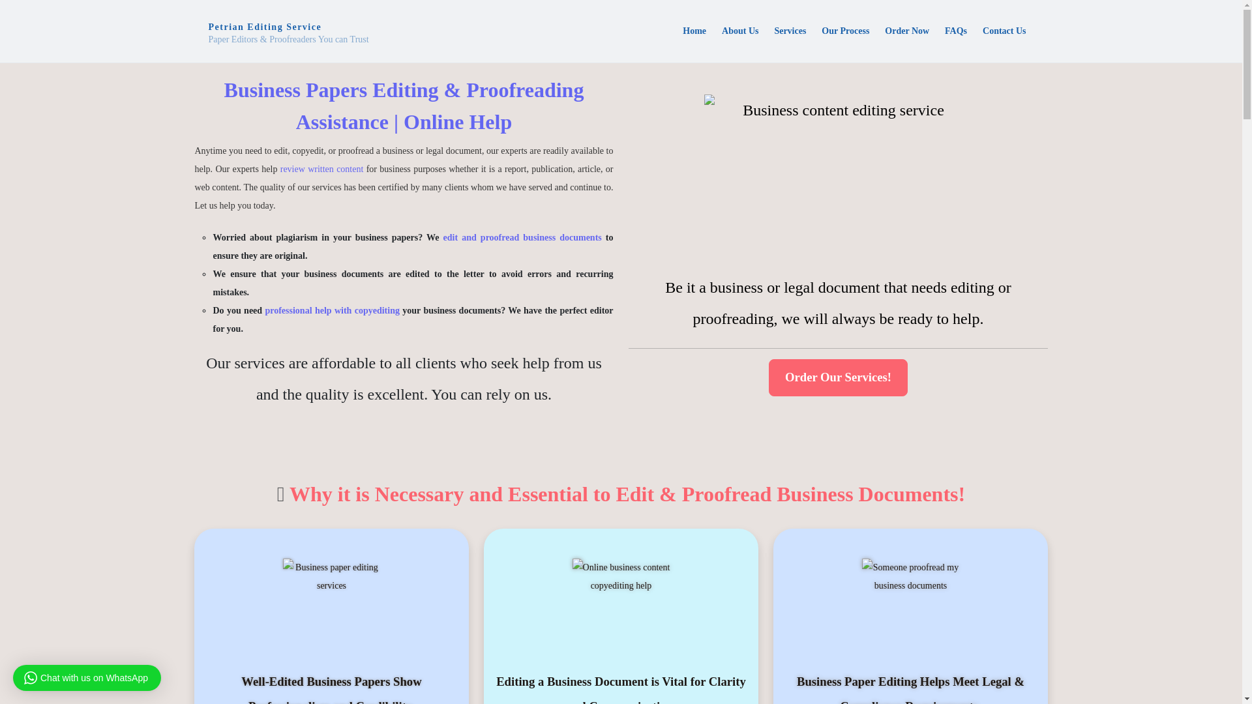 The image size is (1252, 704). I want to click on edit and proofread business documents, so click(522, 237).